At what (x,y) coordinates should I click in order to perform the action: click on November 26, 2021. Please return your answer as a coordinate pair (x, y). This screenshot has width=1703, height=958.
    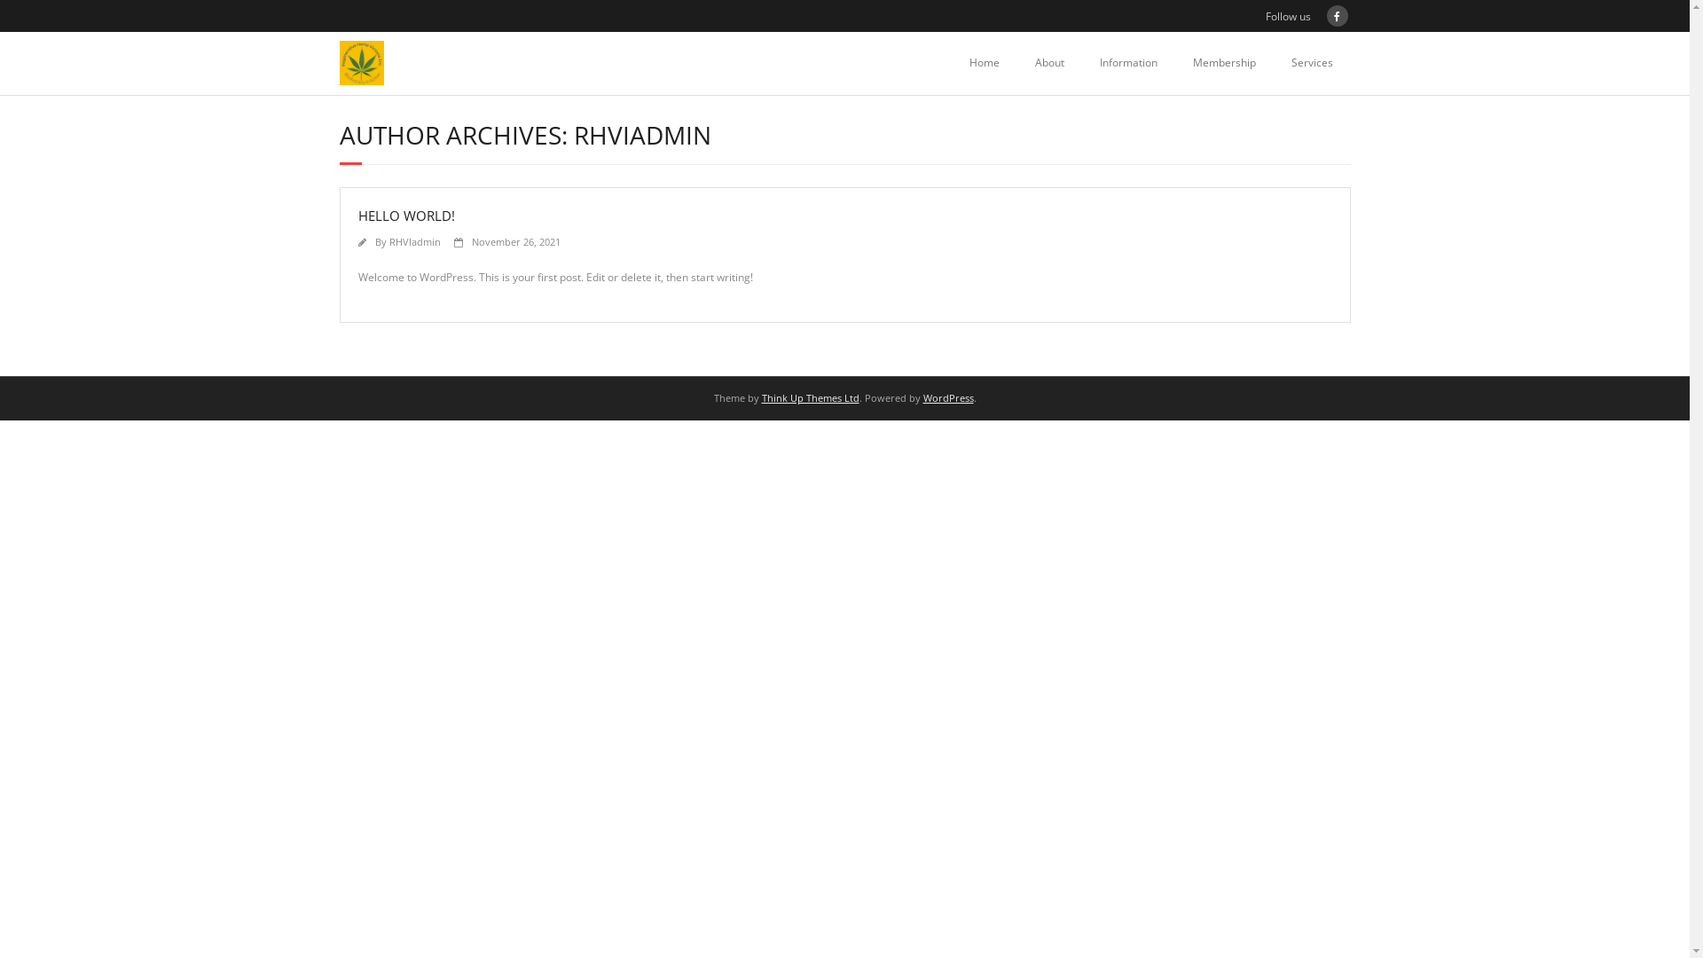
    Looking at the image, I should click on (516, 241).